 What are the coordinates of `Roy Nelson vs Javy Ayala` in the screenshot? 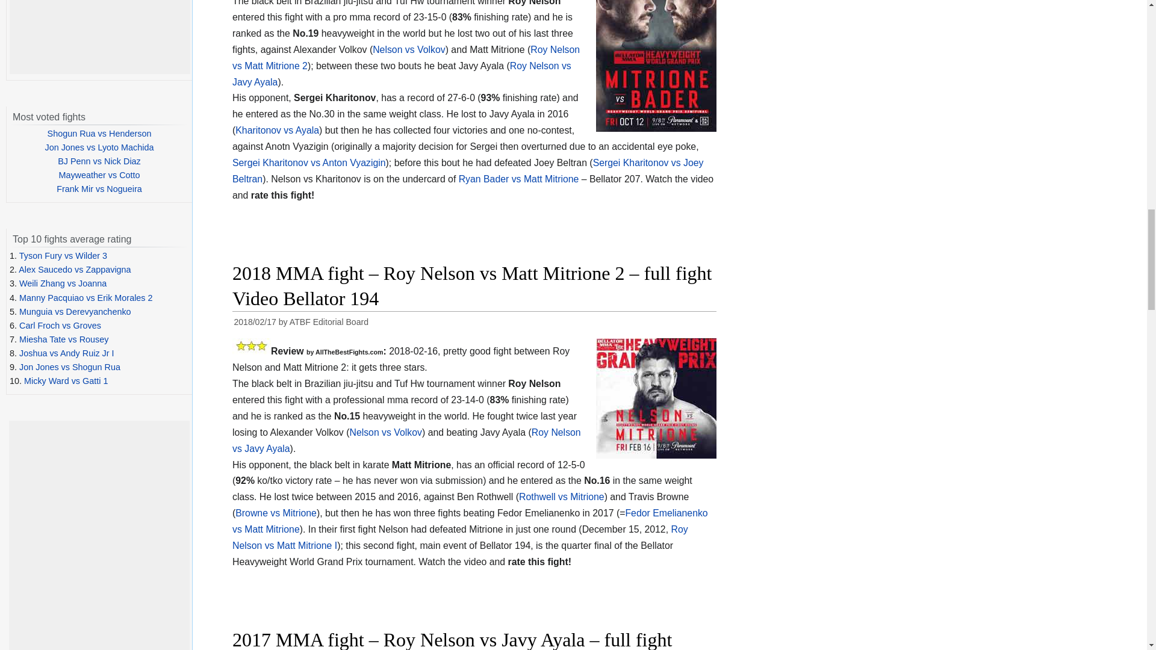 It's located at (401, 73).